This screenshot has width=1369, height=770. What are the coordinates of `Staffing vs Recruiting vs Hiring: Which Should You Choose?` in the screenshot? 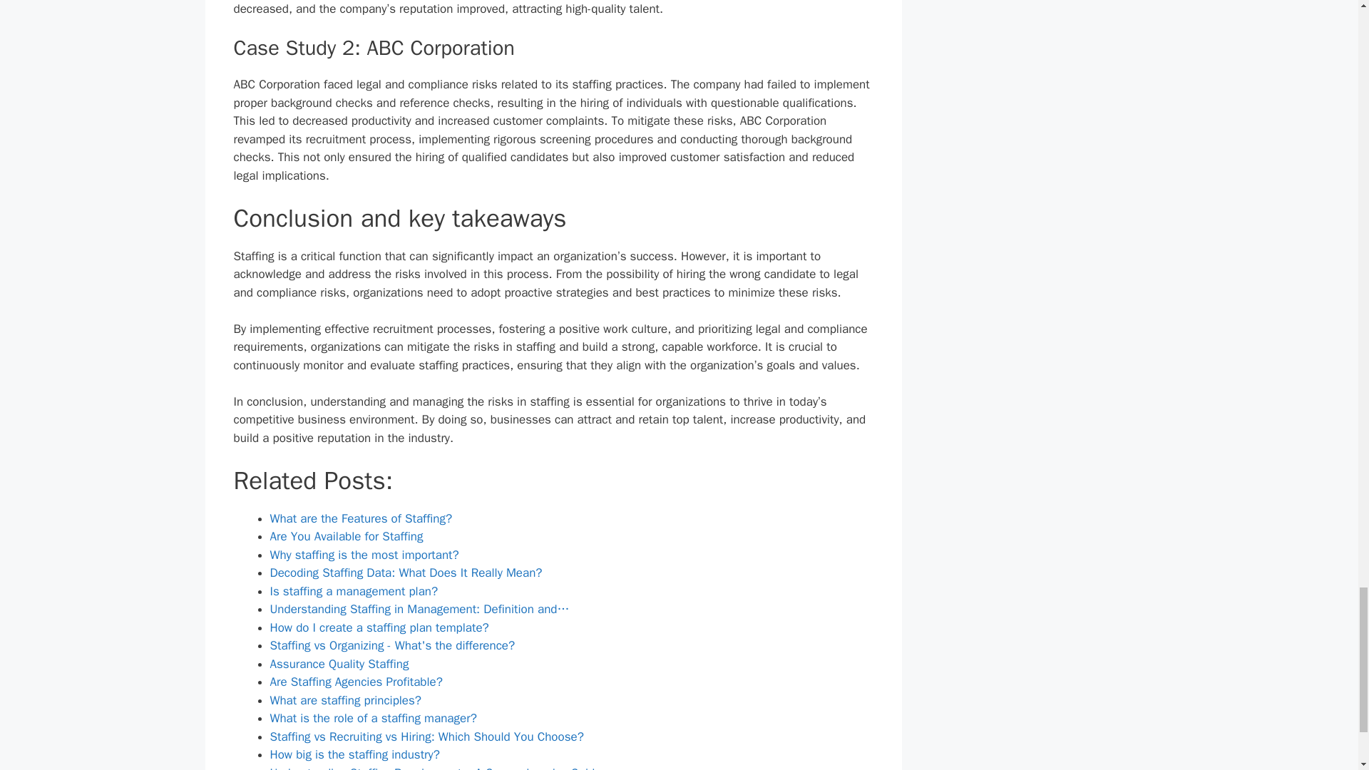 It's located at (426, 736).